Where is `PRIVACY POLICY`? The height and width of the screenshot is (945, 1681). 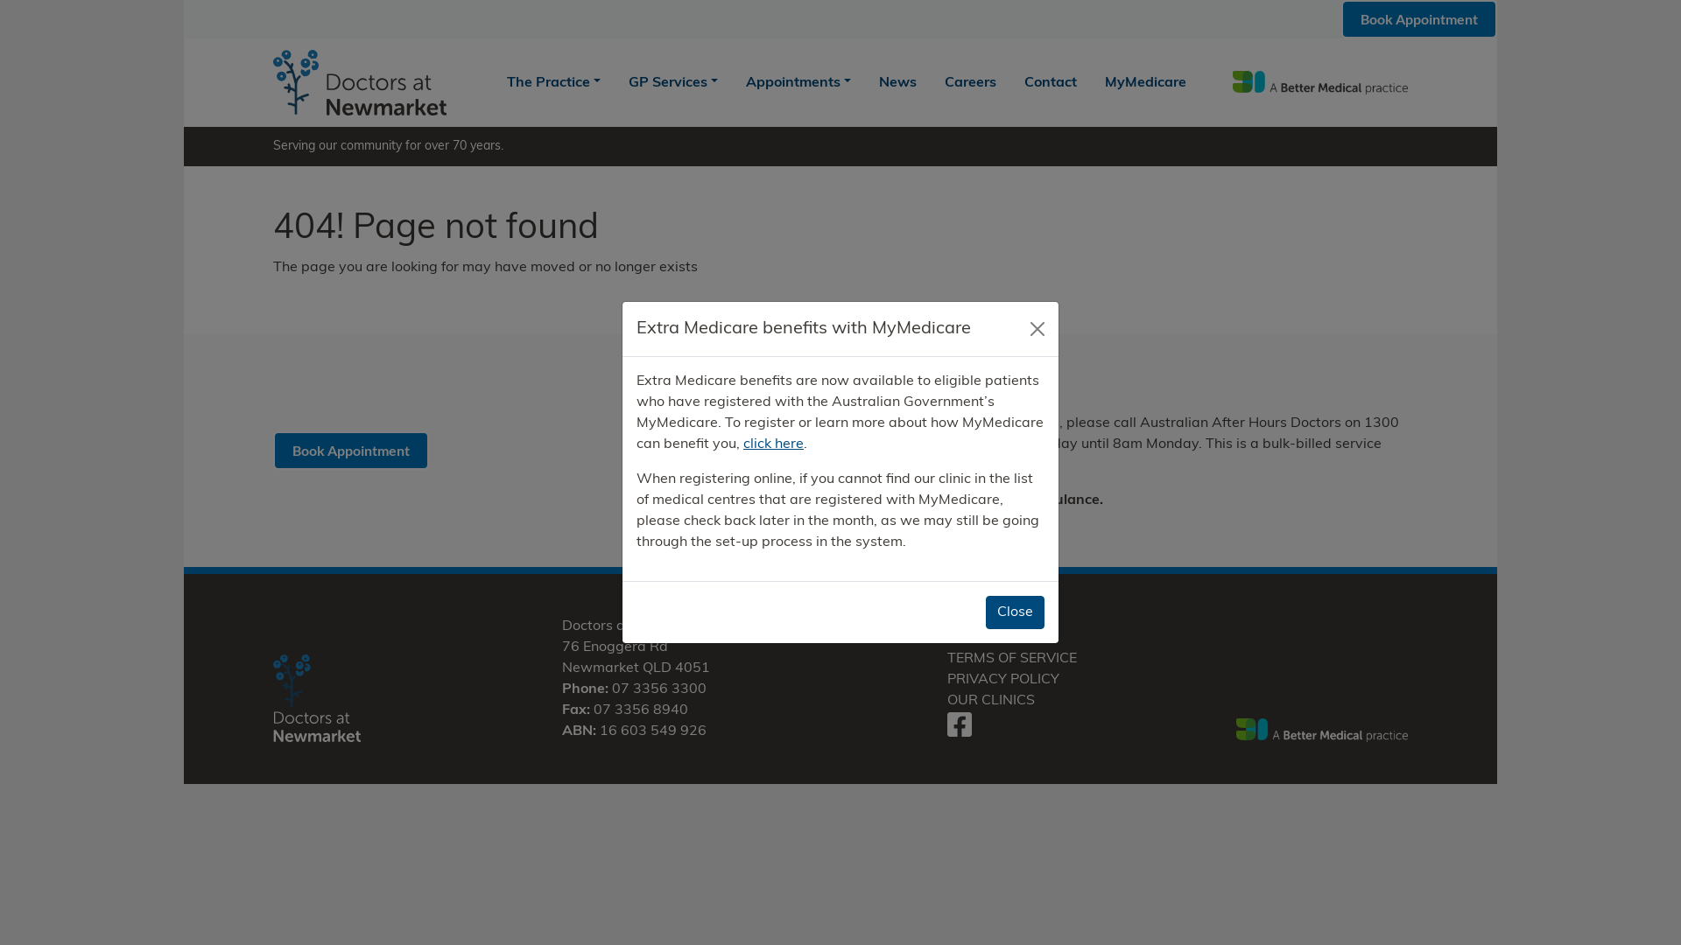 PRIVACY POLICY is located at coordinates (1003, 680).